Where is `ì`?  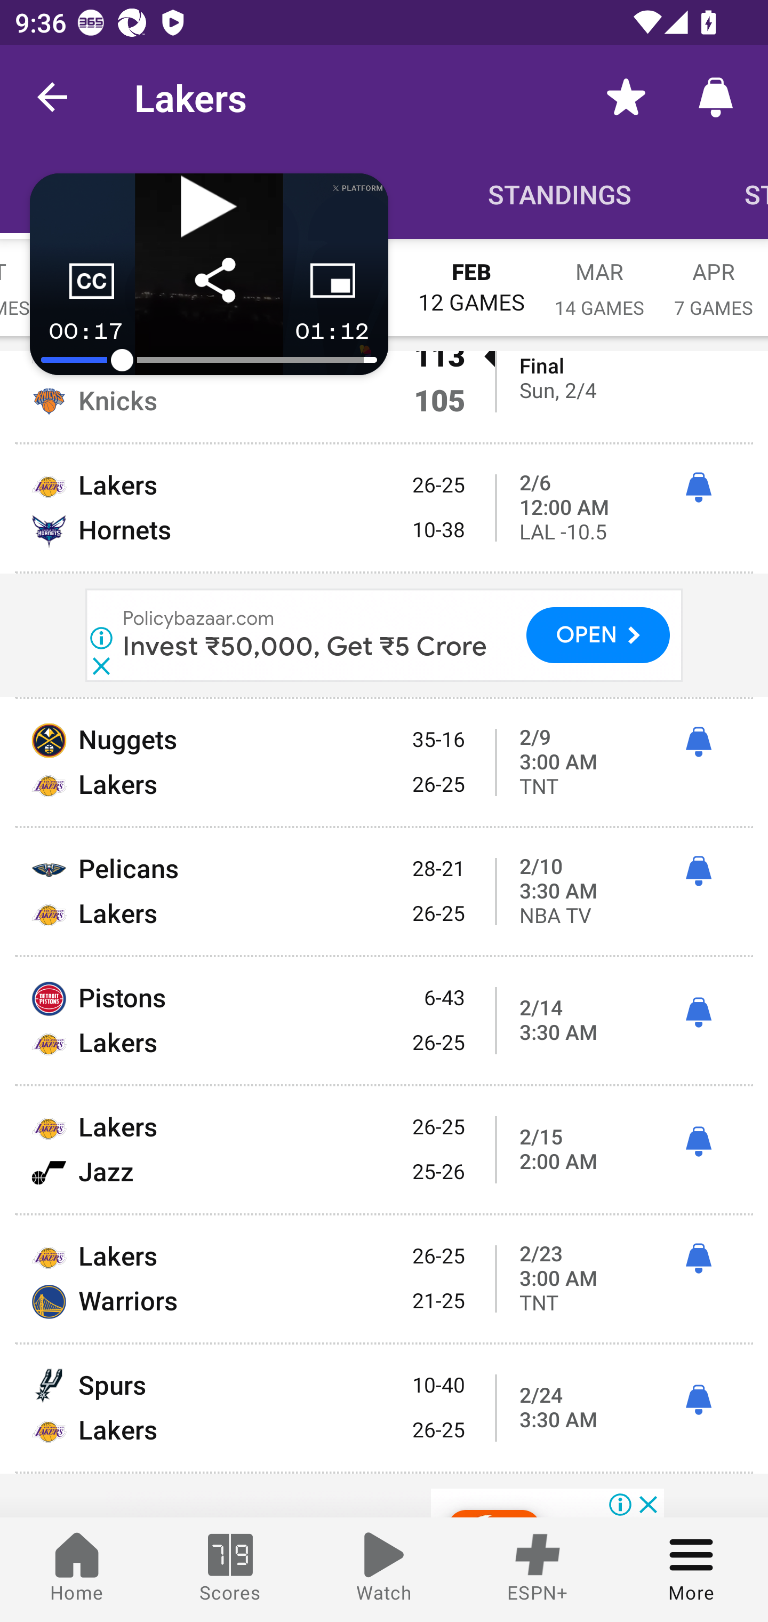 ì is located at coordinates (698, 1259).